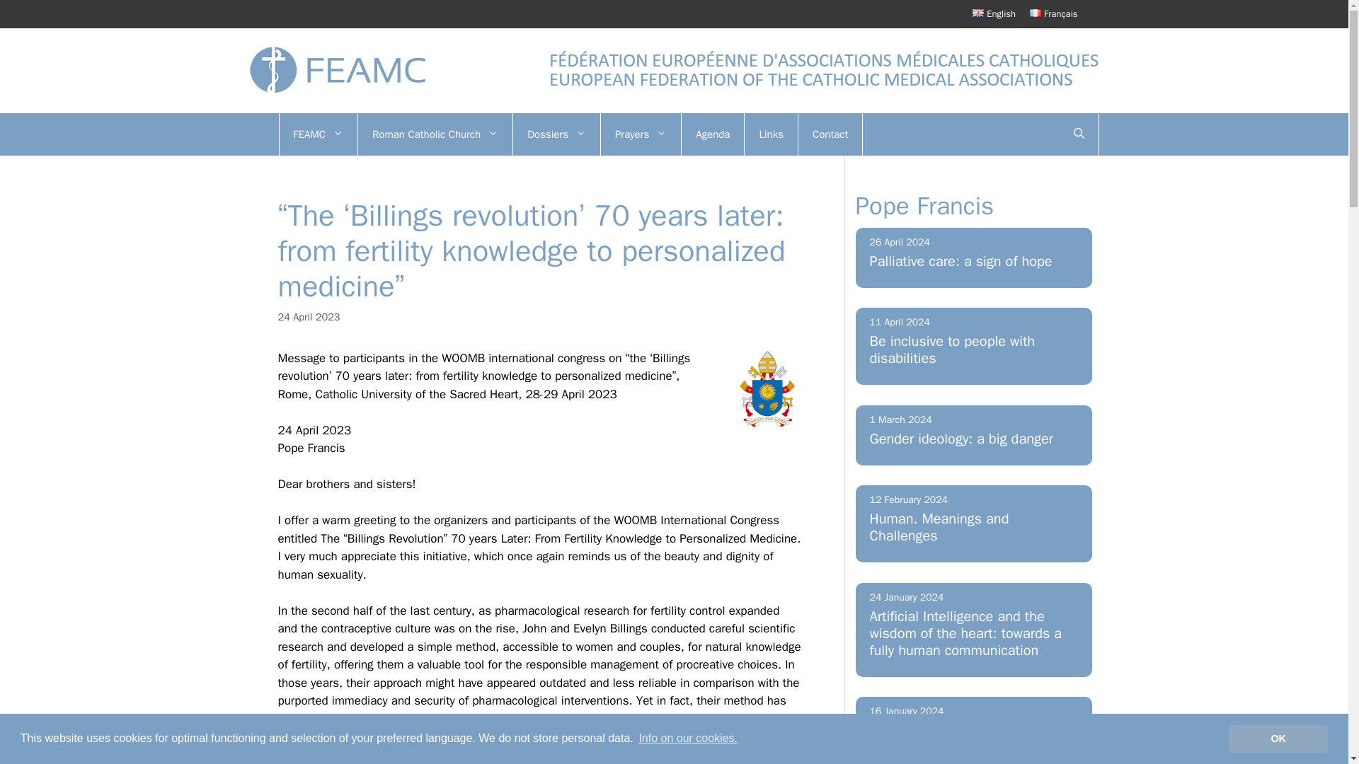  What do you see at coordinates (687, 739) in the screenshot?
I see `Info on our cookies.` at bounding box center [687, 739].